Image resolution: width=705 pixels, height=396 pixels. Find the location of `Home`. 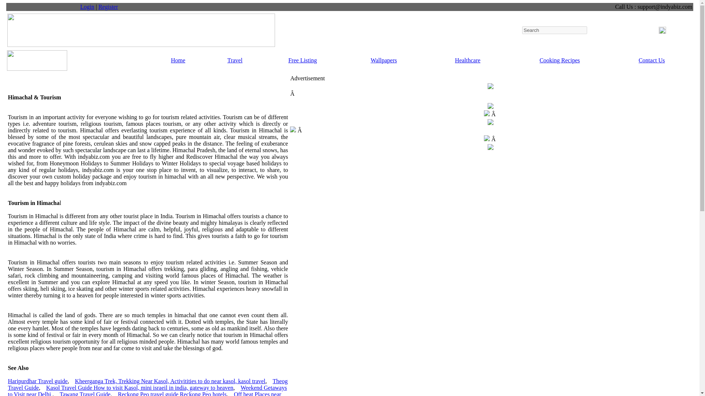

Home is located at coordinates (178, 60).